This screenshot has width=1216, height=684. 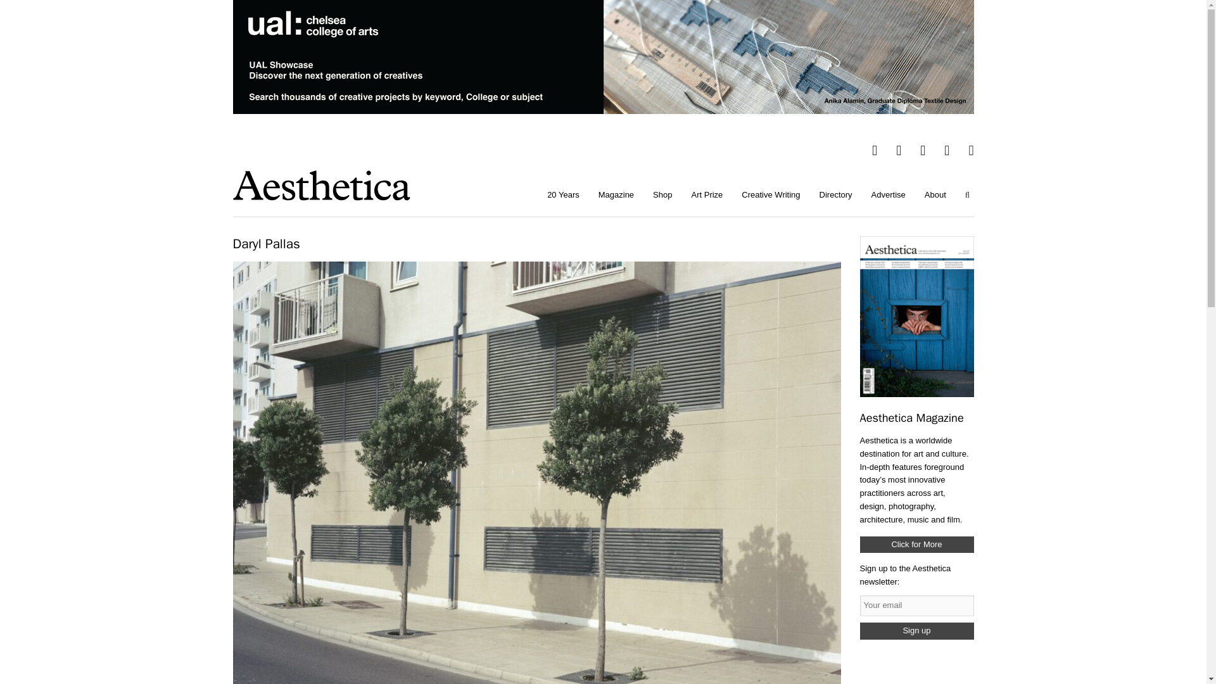 What do you see at coordinates (616, 195) in the screenshot?
I see `Magazine` at bounding box center [616, 195].